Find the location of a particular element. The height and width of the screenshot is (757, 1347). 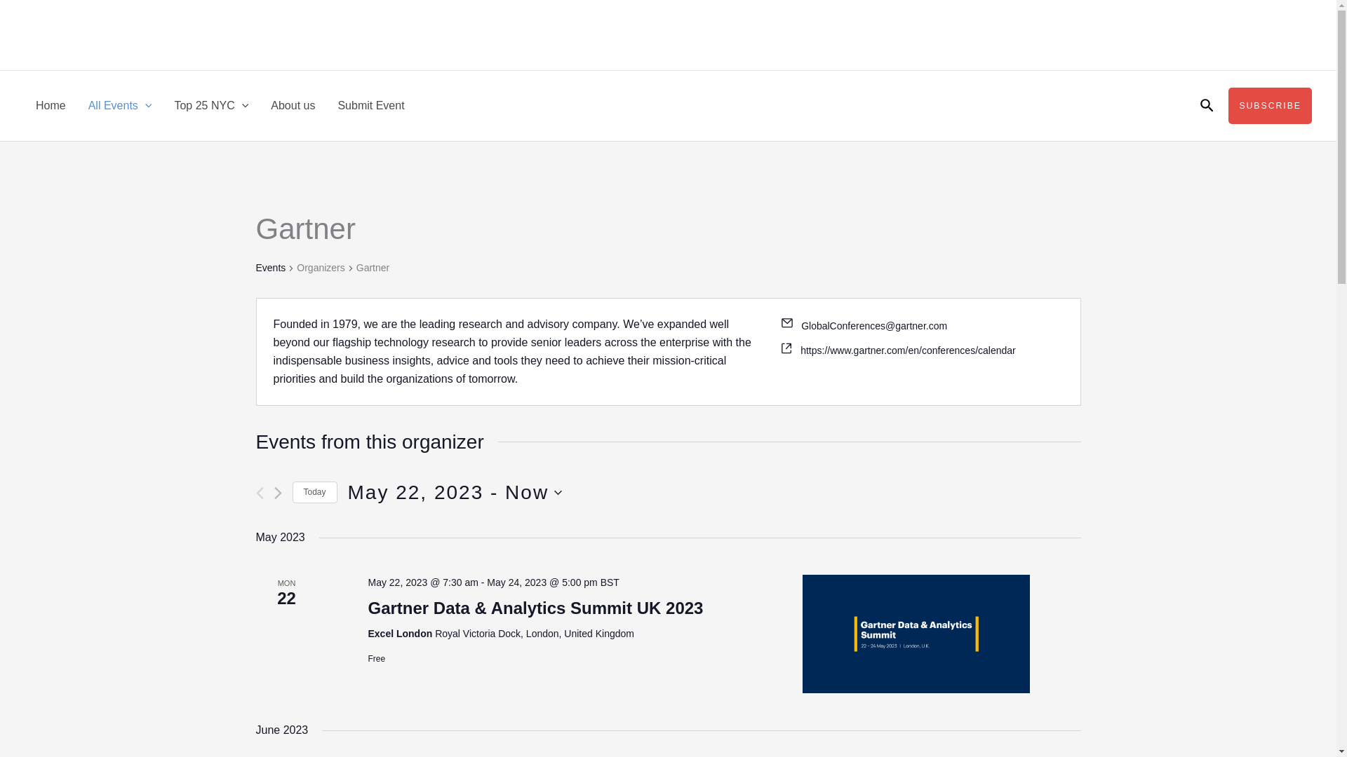

Top 25 NYC is located at coordinates (211, 105).